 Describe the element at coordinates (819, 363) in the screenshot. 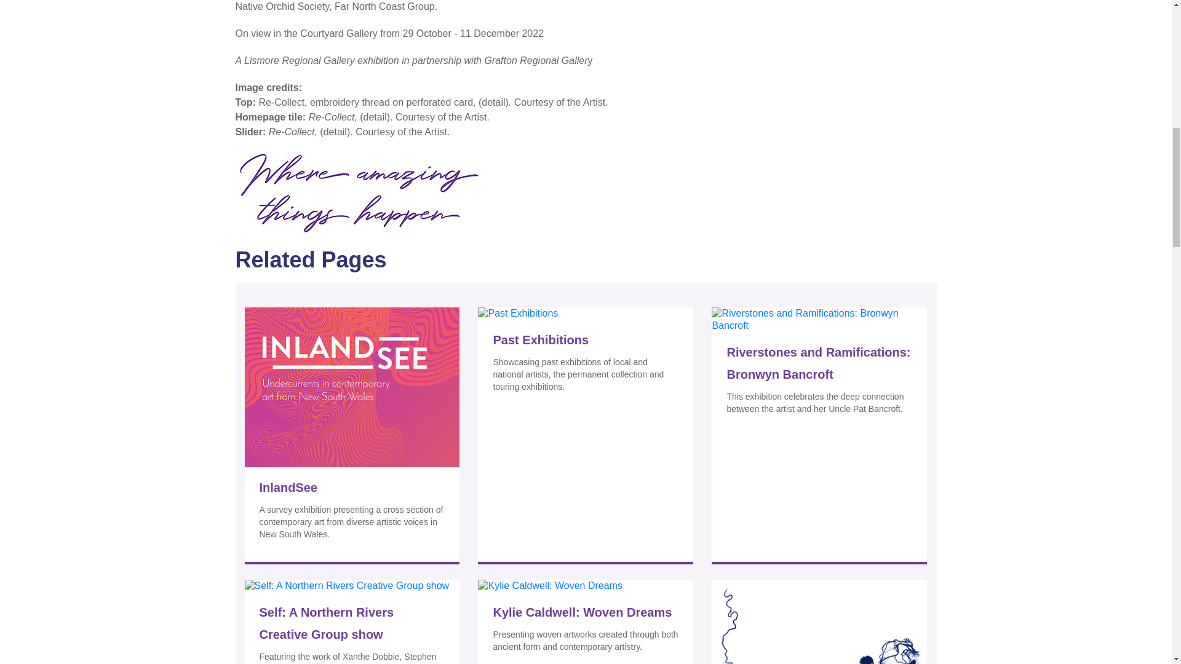

I see `Riverstones and Ramifications: Bronwyn Bancroft` at that location.